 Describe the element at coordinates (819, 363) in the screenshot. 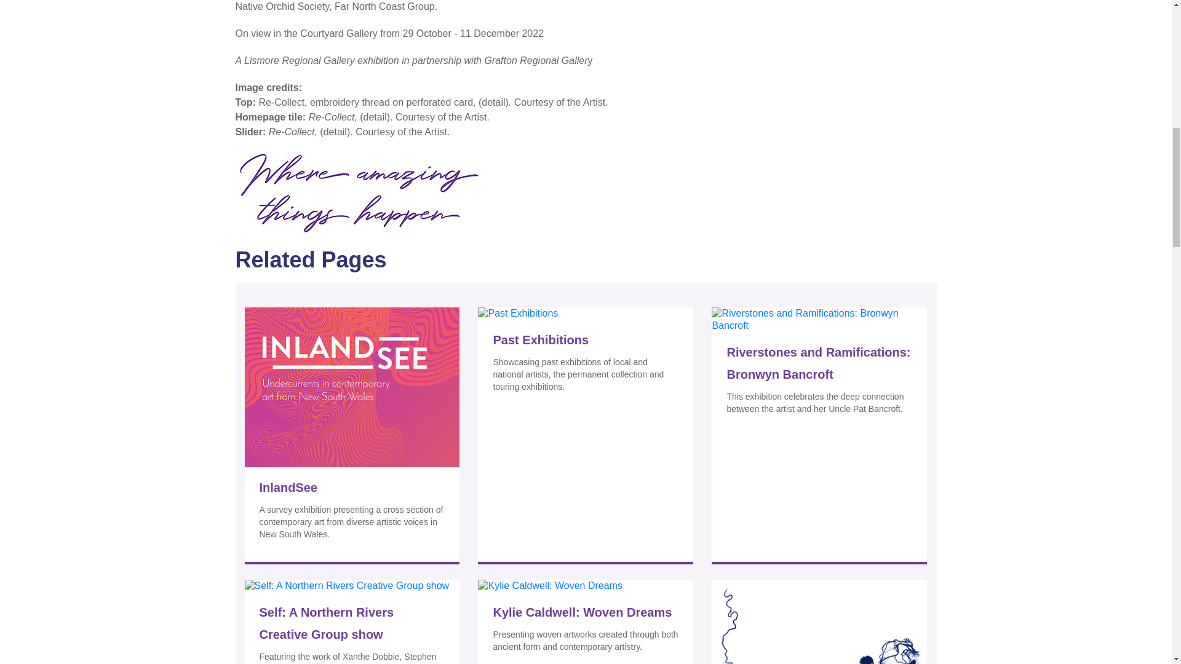

I see `Riverstones and Ramifications: Bronwyn Bancroft` at that location.